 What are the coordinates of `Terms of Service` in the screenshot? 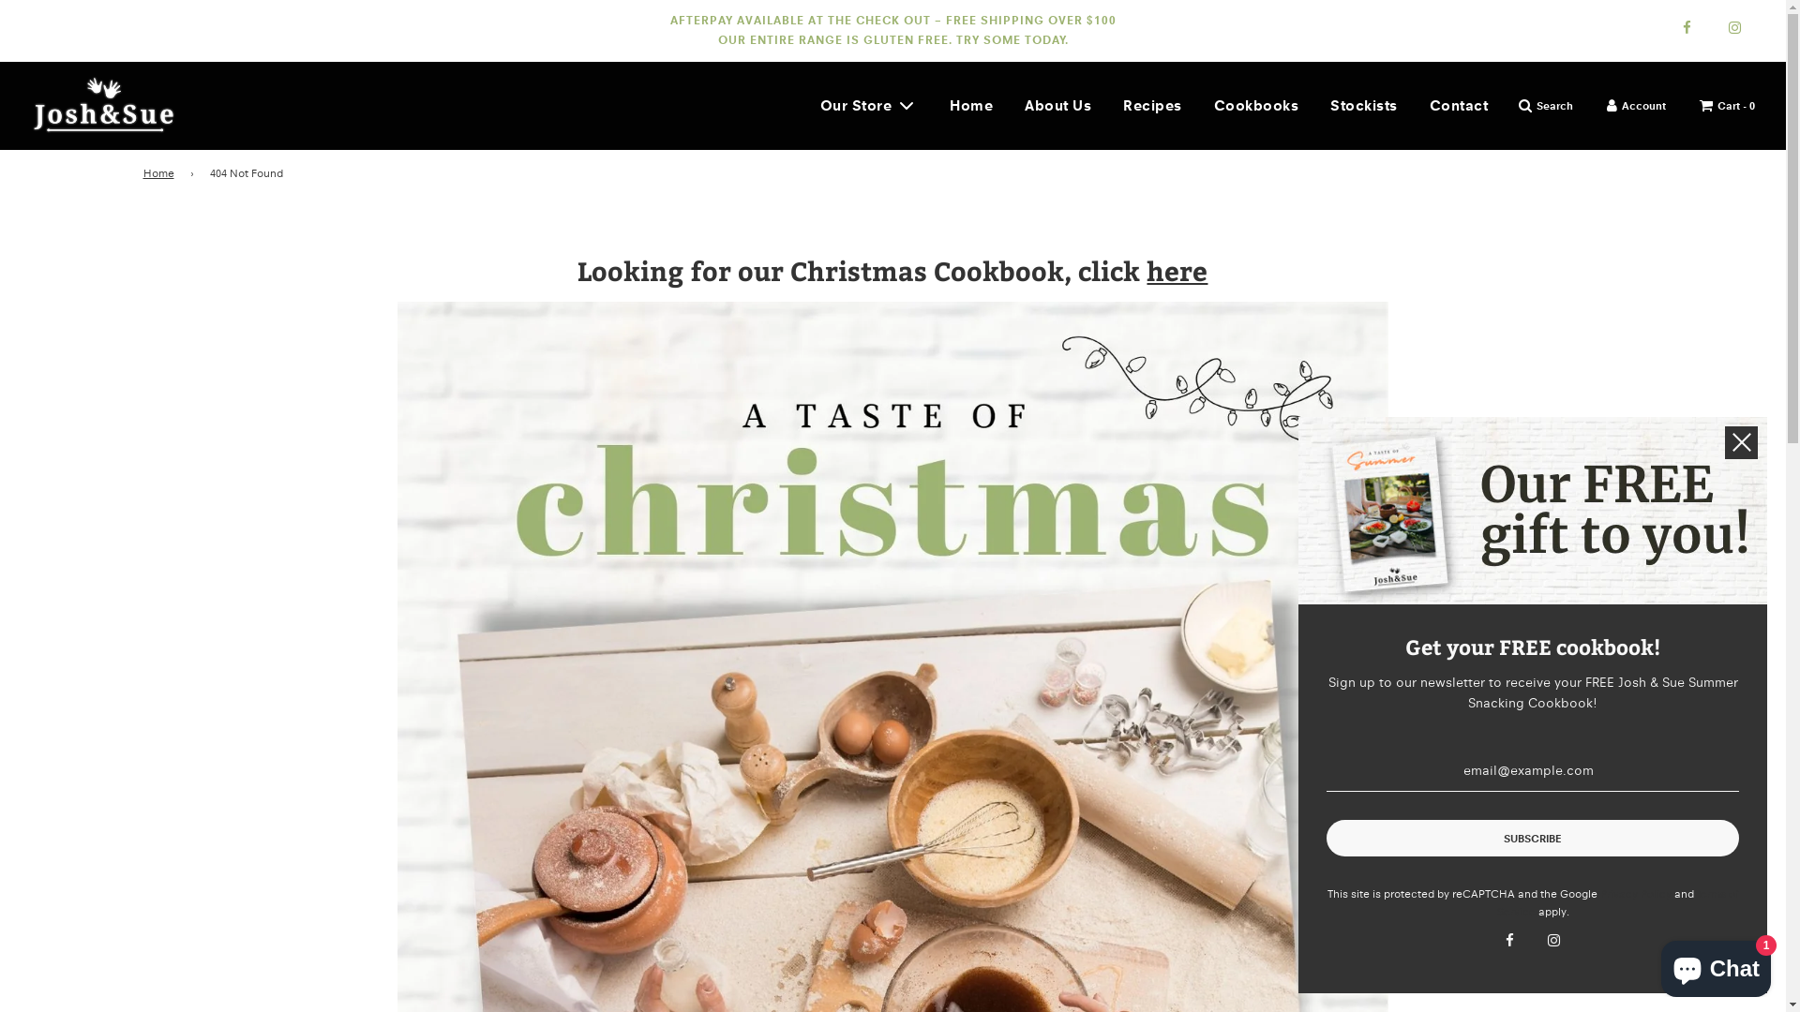 It's located at (1617, 902).